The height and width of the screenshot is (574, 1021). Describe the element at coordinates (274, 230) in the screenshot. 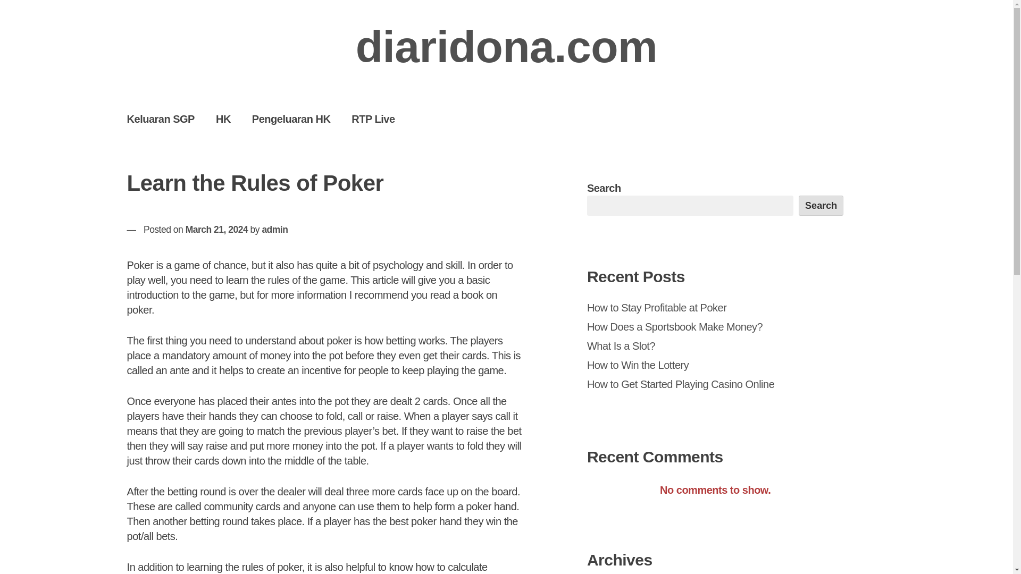

I see `admin` at that location.